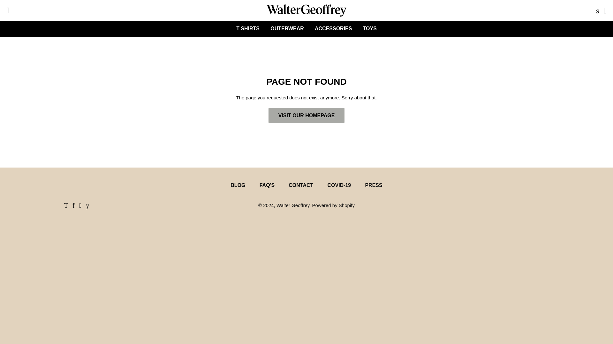 This screenshot has width=613, height=344. What do you see at coordinates (293, 205) in the screenshot?
I see `Walter Geoffrey` at bounding box center [293, 205].